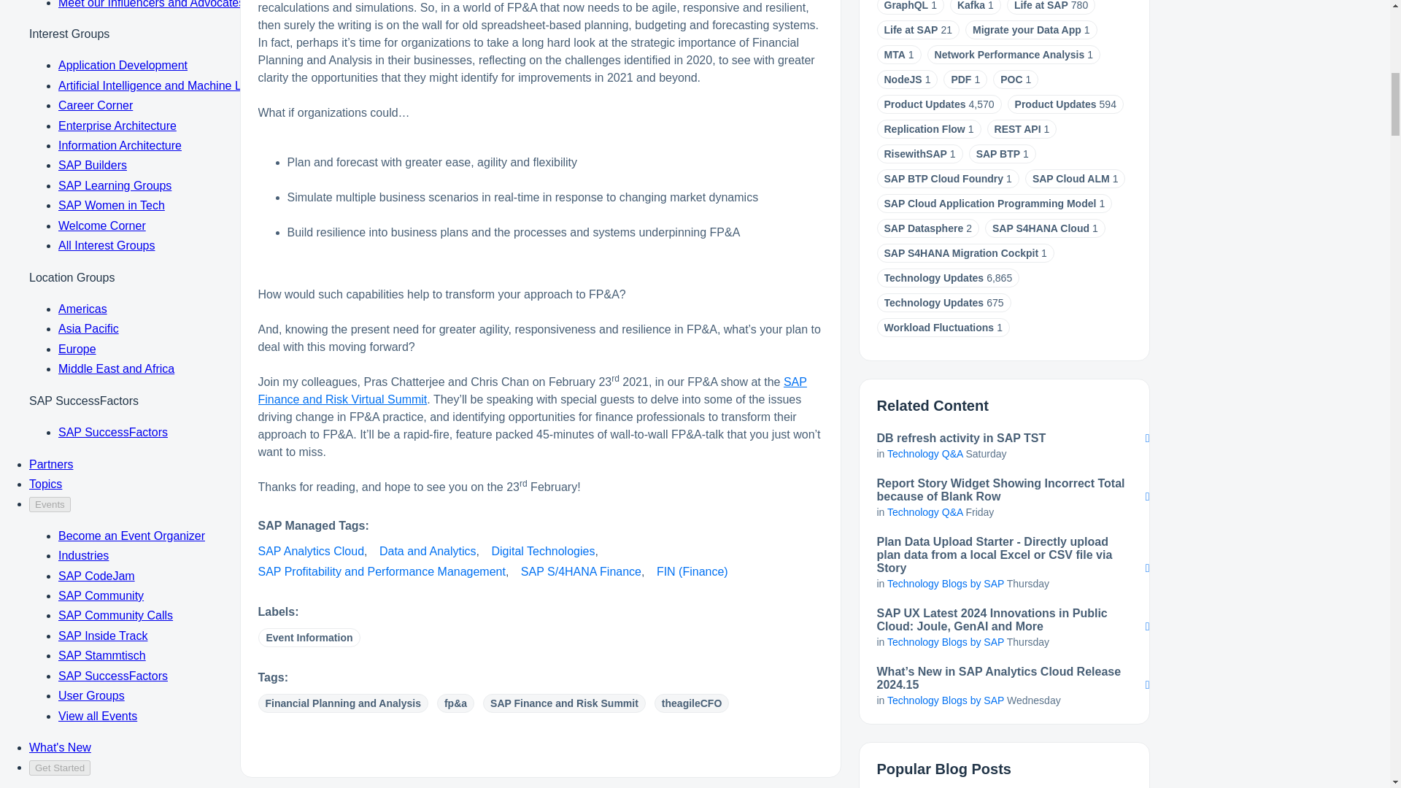  I want to click on Data and Analytics, so click(428, 551).